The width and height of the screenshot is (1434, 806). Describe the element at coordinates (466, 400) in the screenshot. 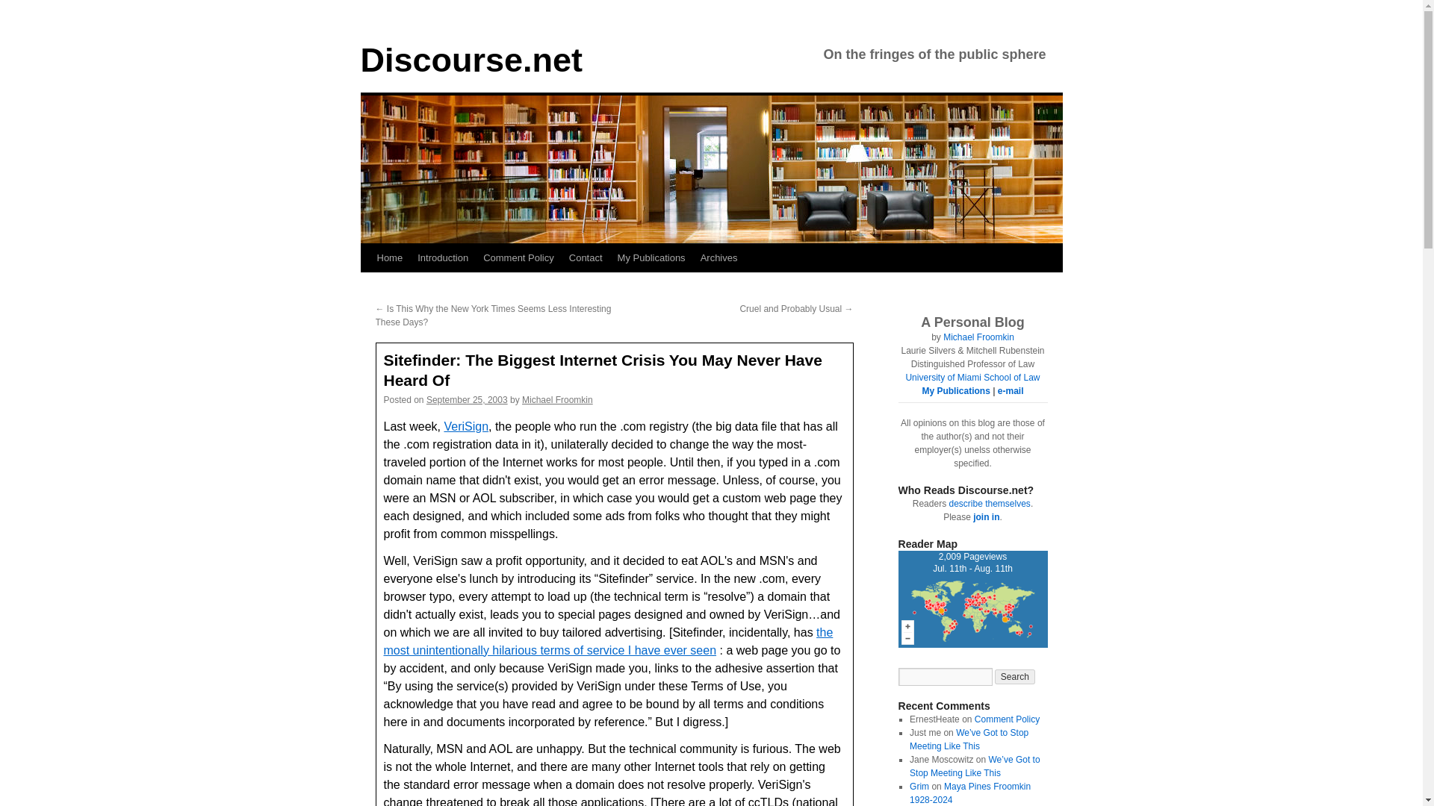

I see `September 25, 2003` at that location.